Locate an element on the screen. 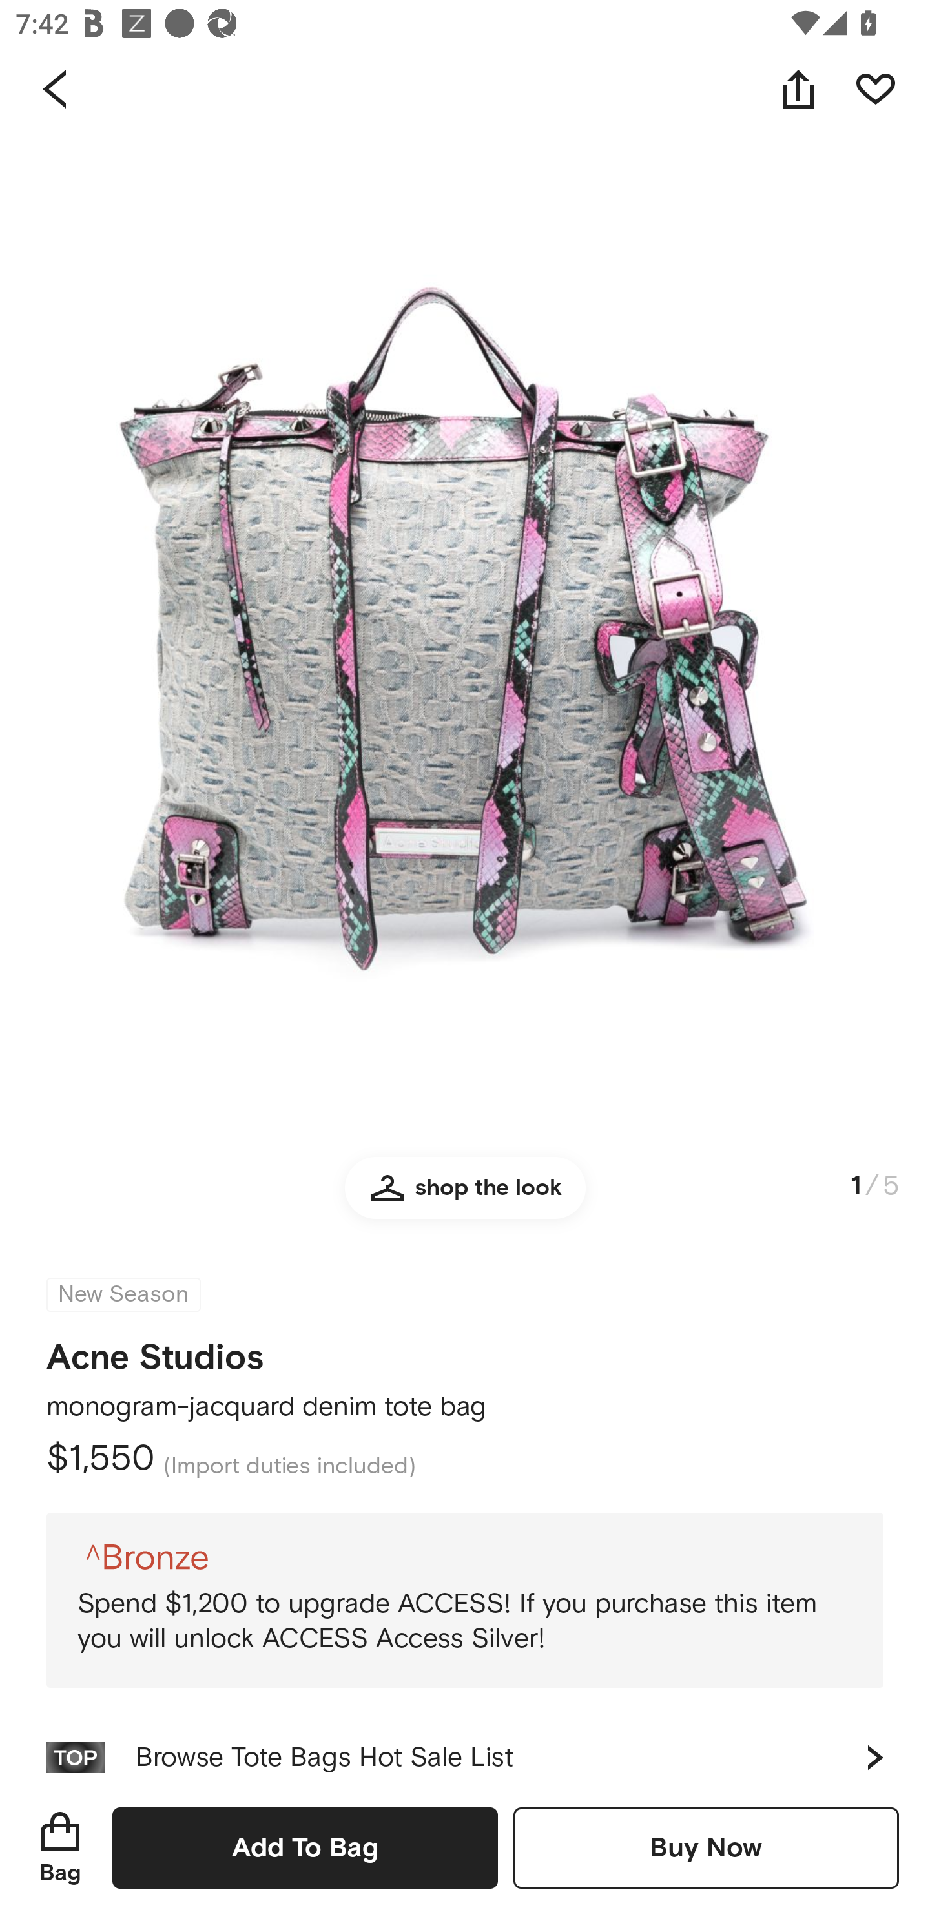  shop the look is located at coordinates (465, 1198).